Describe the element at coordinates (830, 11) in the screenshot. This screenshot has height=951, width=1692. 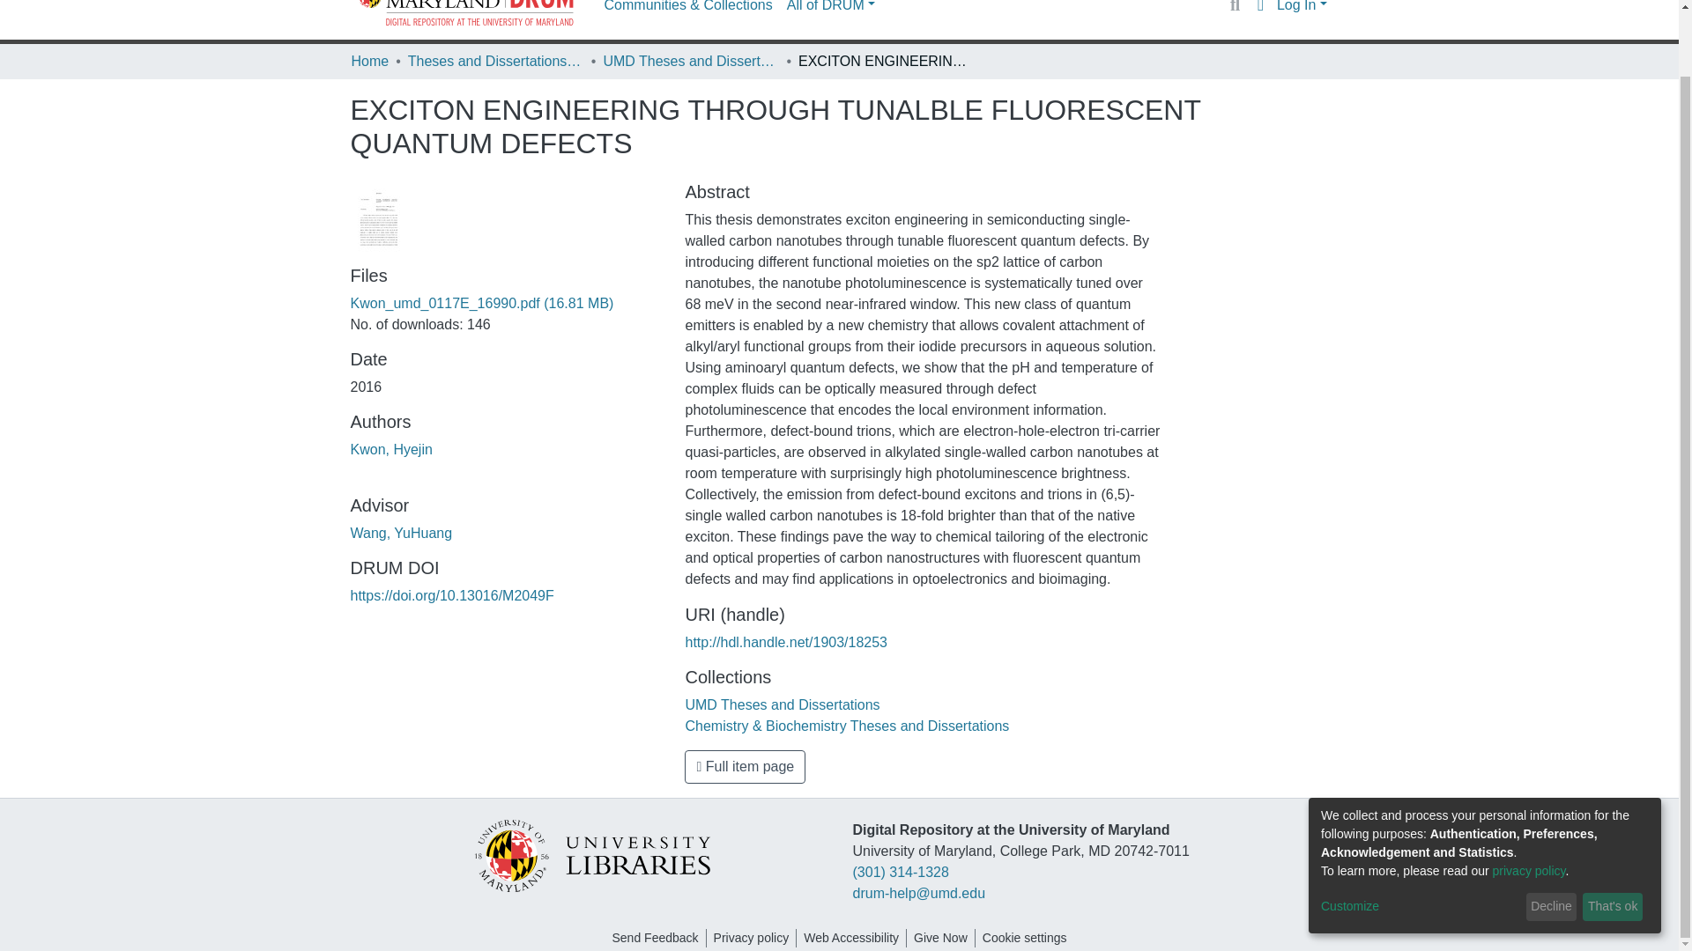
I see `All of DRUM` at that location.